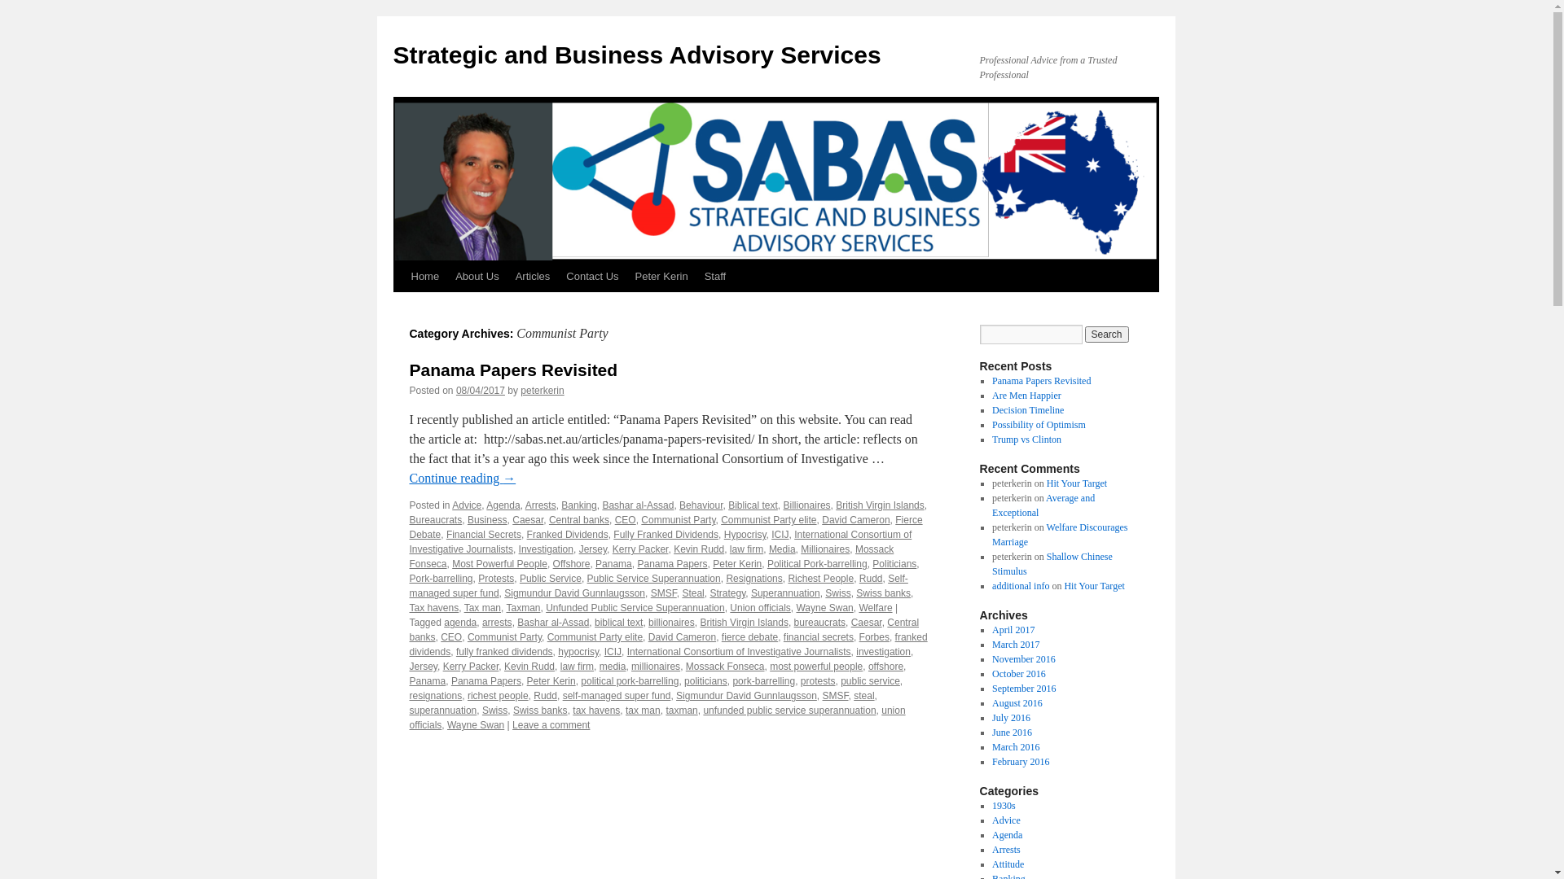 The image size is (1564, 879). I want to click on CEO, so click(451, 637).